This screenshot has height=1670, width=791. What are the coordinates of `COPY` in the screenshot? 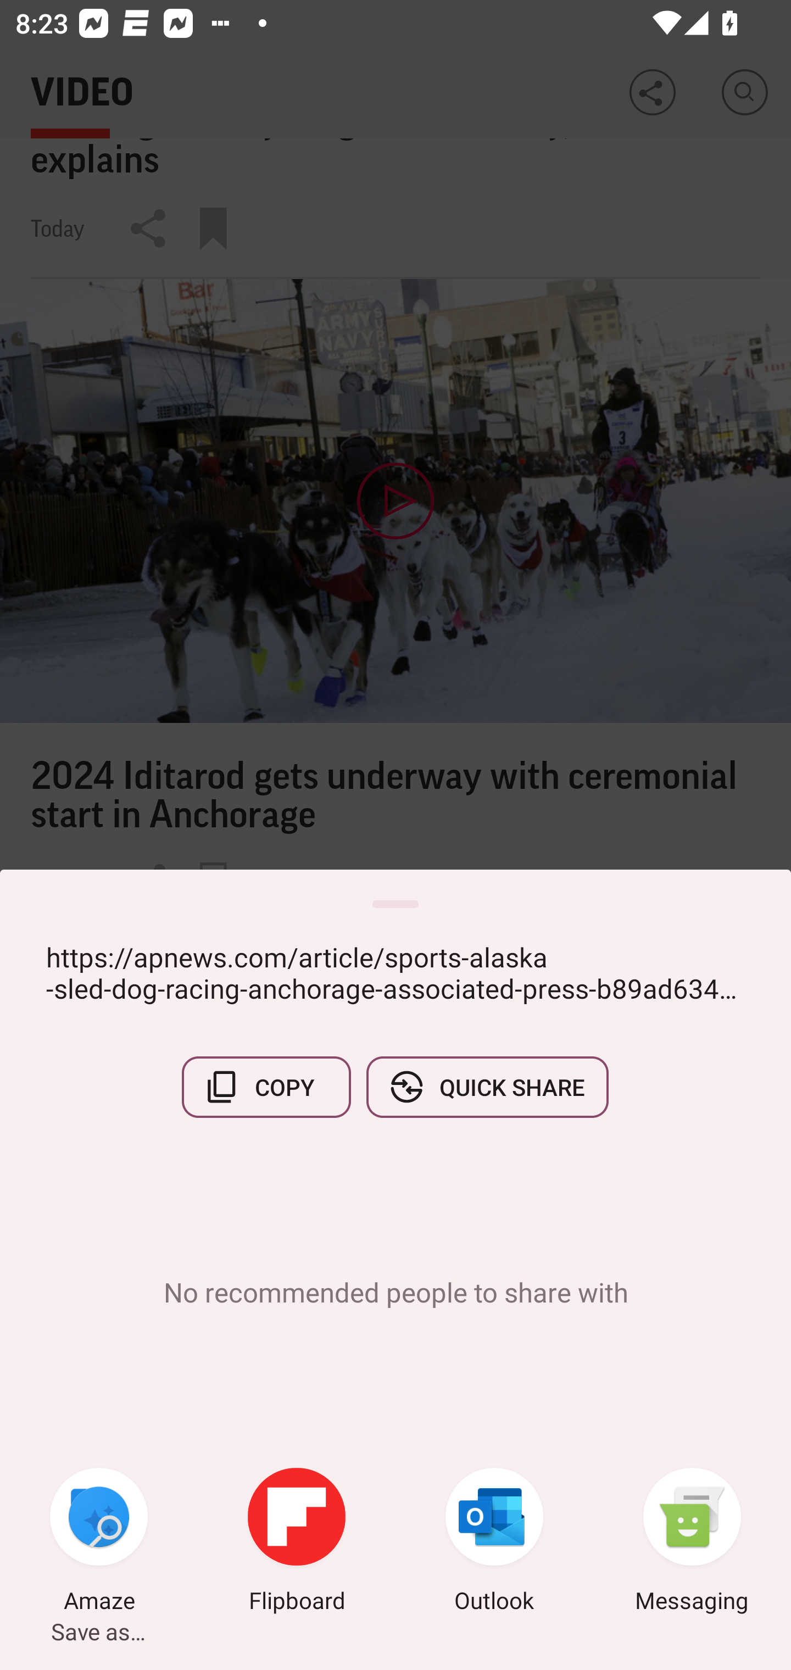 It's located at (266, 1087).